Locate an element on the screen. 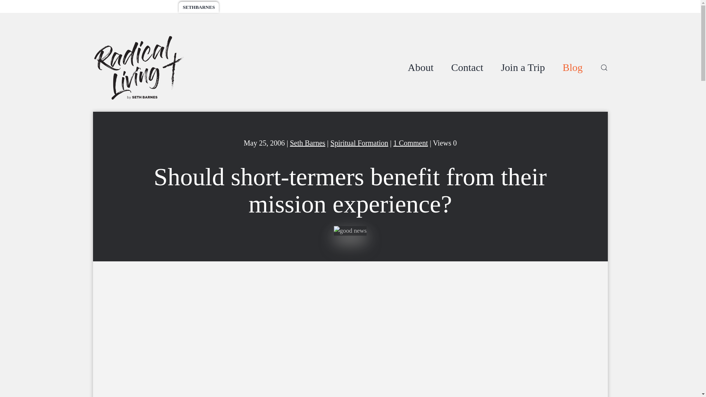  Seth Barnes is located at coordinates (307, 143).